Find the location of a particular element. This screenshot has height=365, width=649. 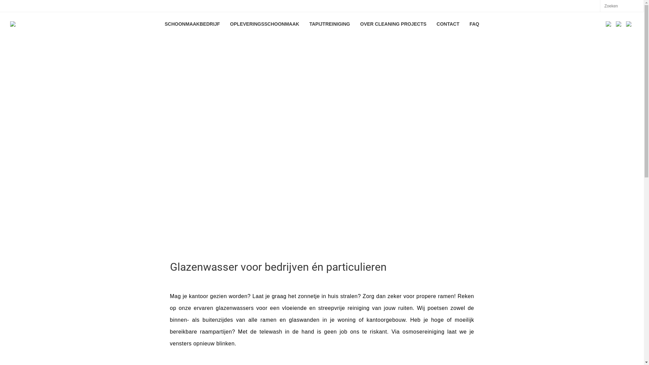

FAQ is located at coordinates (475, 24).